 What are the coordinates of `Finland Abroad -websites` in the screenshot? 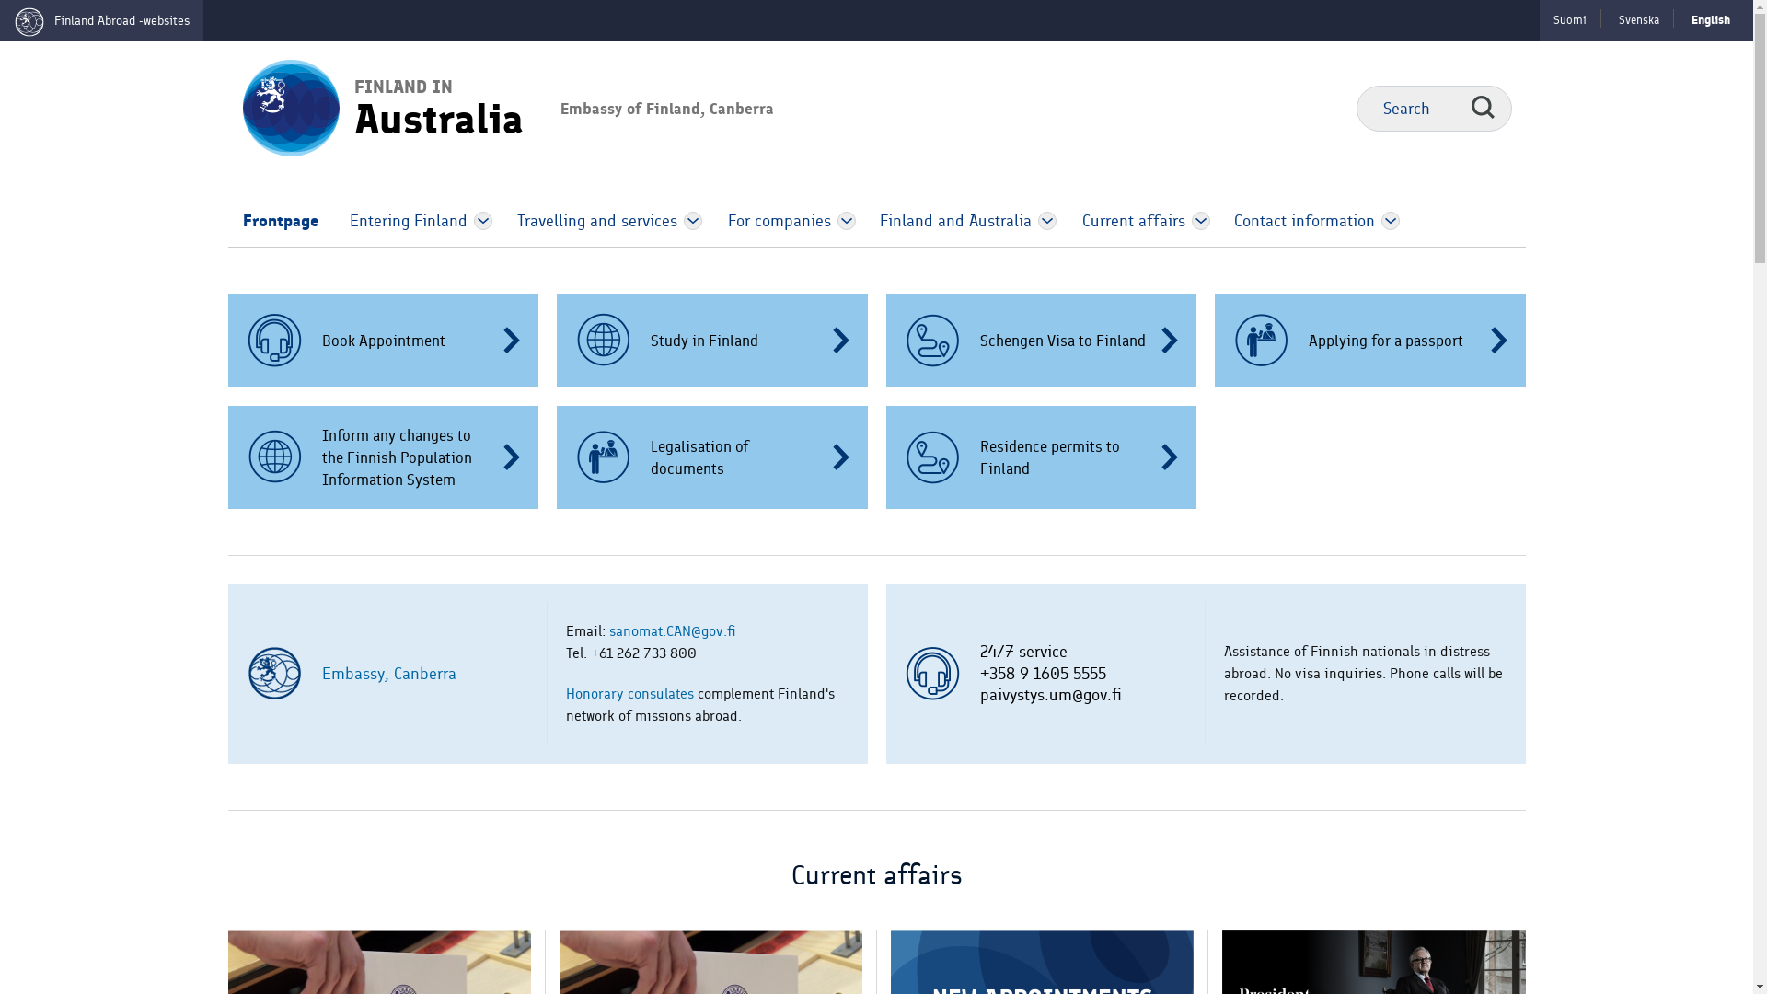 It's located at (101, 20).